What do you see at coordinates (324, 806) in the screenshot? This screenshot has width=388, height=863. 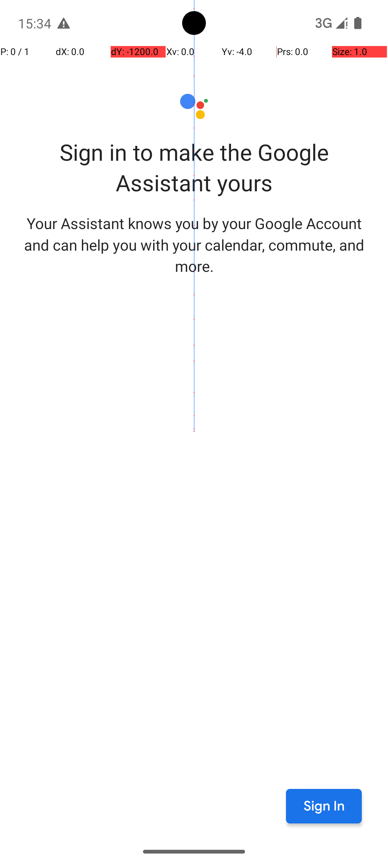 I see `Sign In` at bounding box center [324, 806].